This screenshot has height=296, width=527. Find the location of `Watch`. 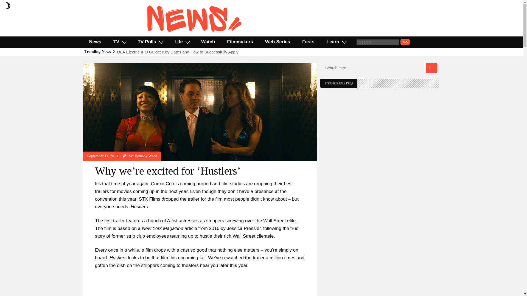

Watch is located at coordinates (208, 42).